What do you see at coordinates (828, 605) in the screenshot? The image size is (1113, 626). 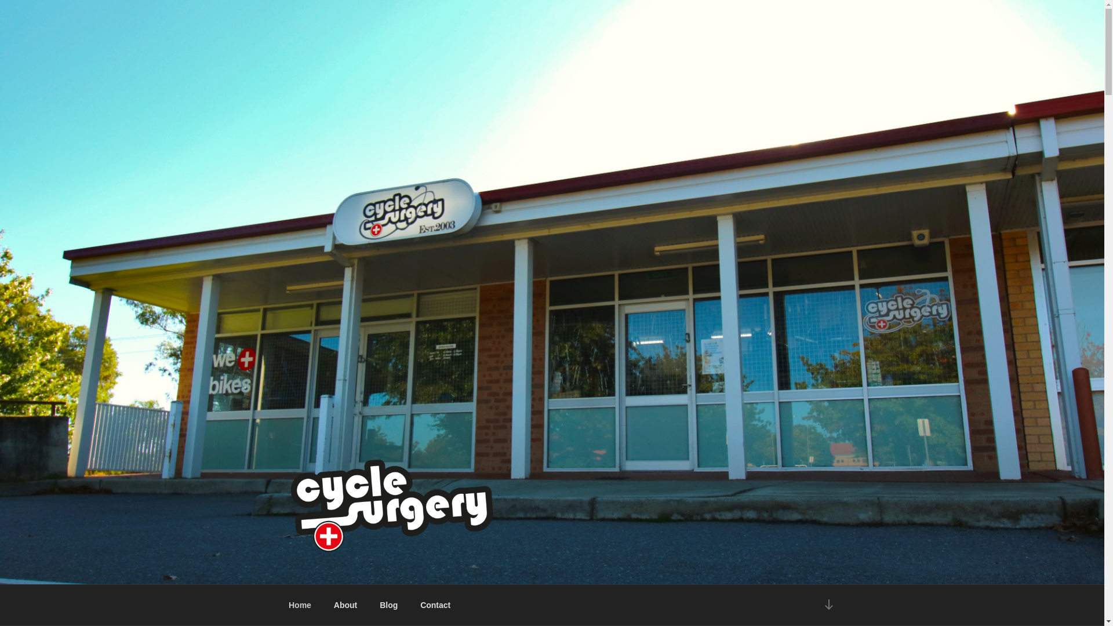 I see `Scroll down to content` at bounding box center [828, 605].